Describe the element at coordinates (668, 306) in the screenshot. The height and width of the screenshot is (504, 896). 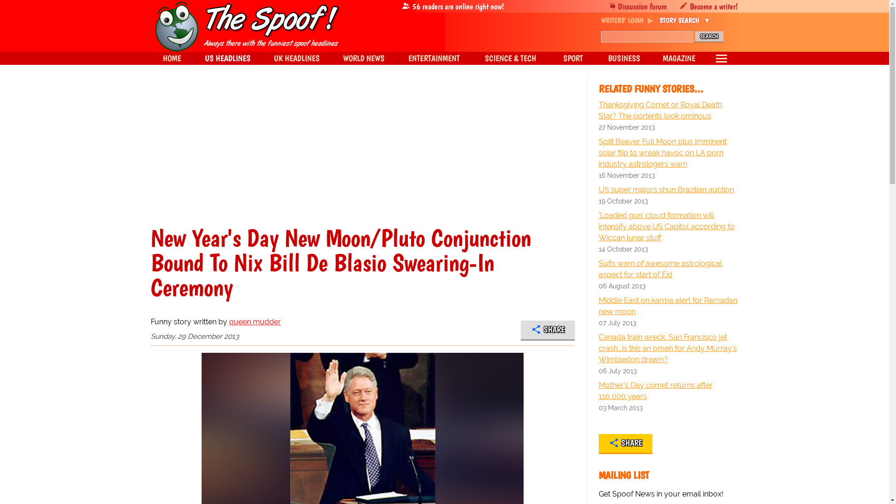
I see `Middle East on karma alert for Ramadan new moon` at that location.